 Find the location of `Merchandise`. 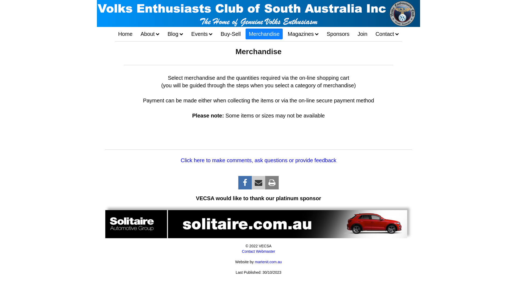

Merchandise is located at coordinates (264, 34).